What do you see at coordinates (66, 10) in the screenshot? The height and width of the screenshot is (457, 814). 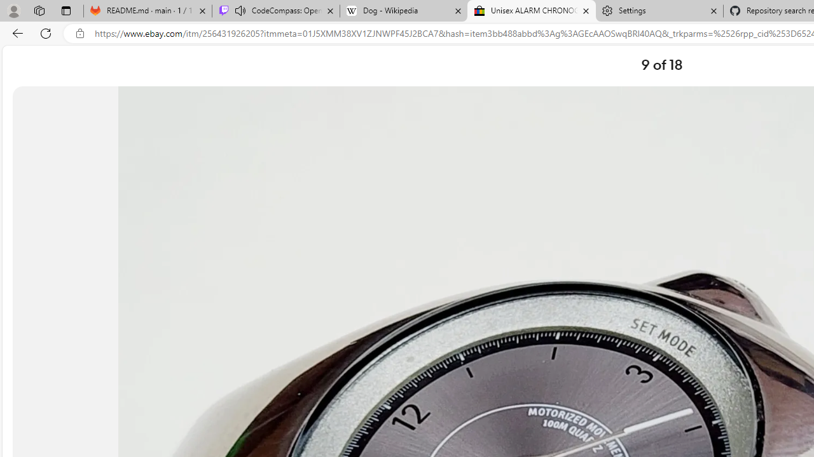 I see `Tab actions menu` at bounding box center [66, 10].